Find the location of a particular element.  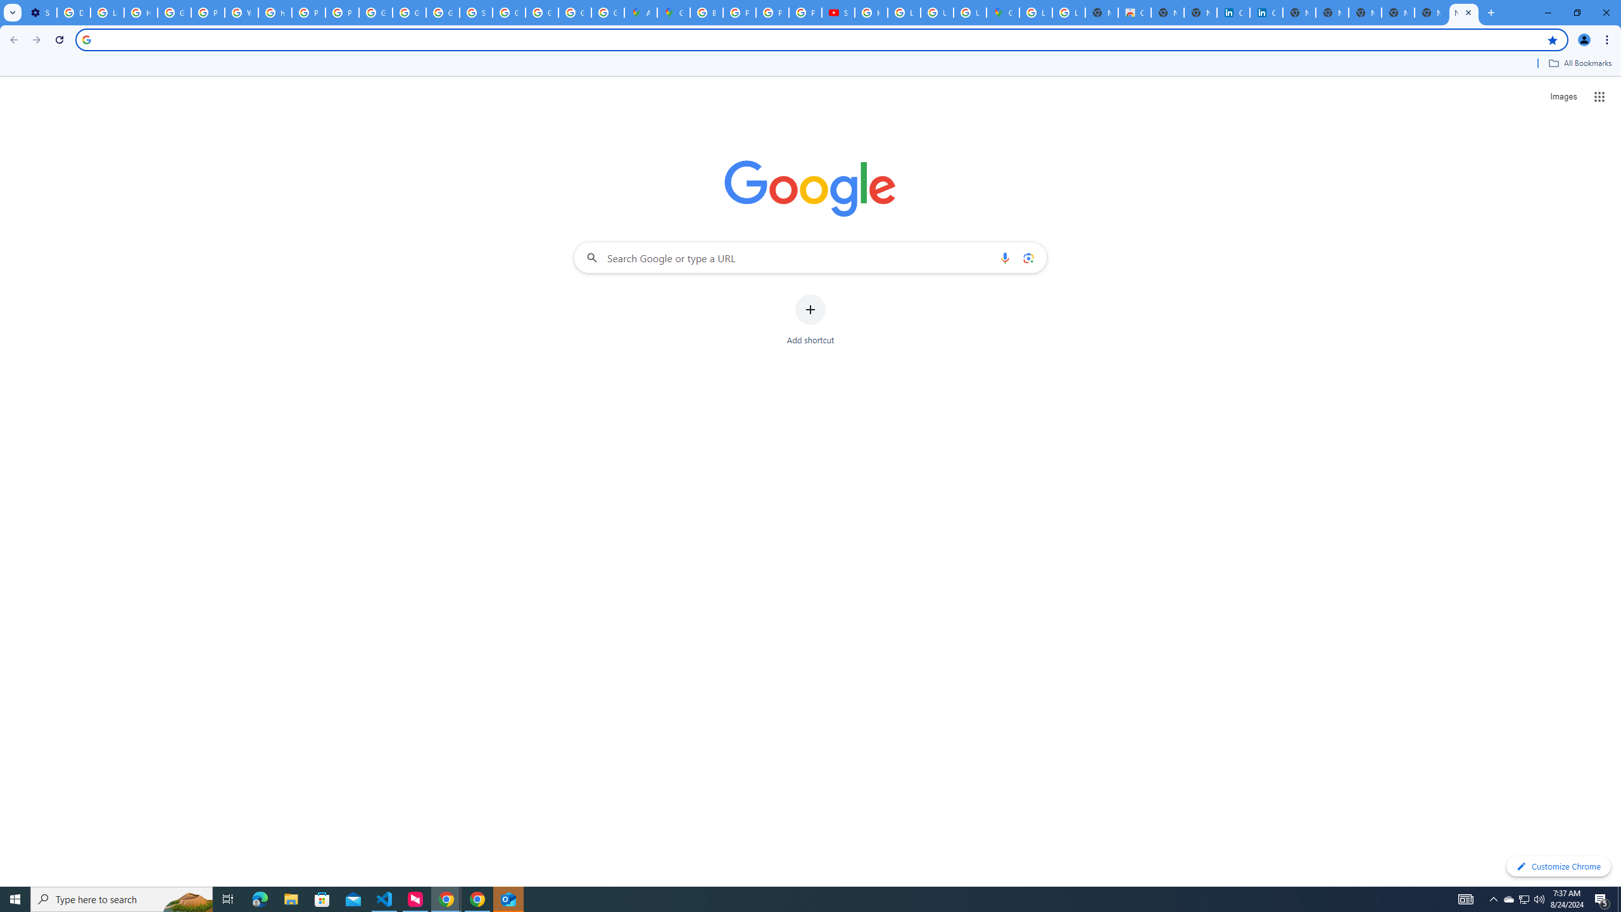

Customize Chrome is located at coordinates (1558, 866).